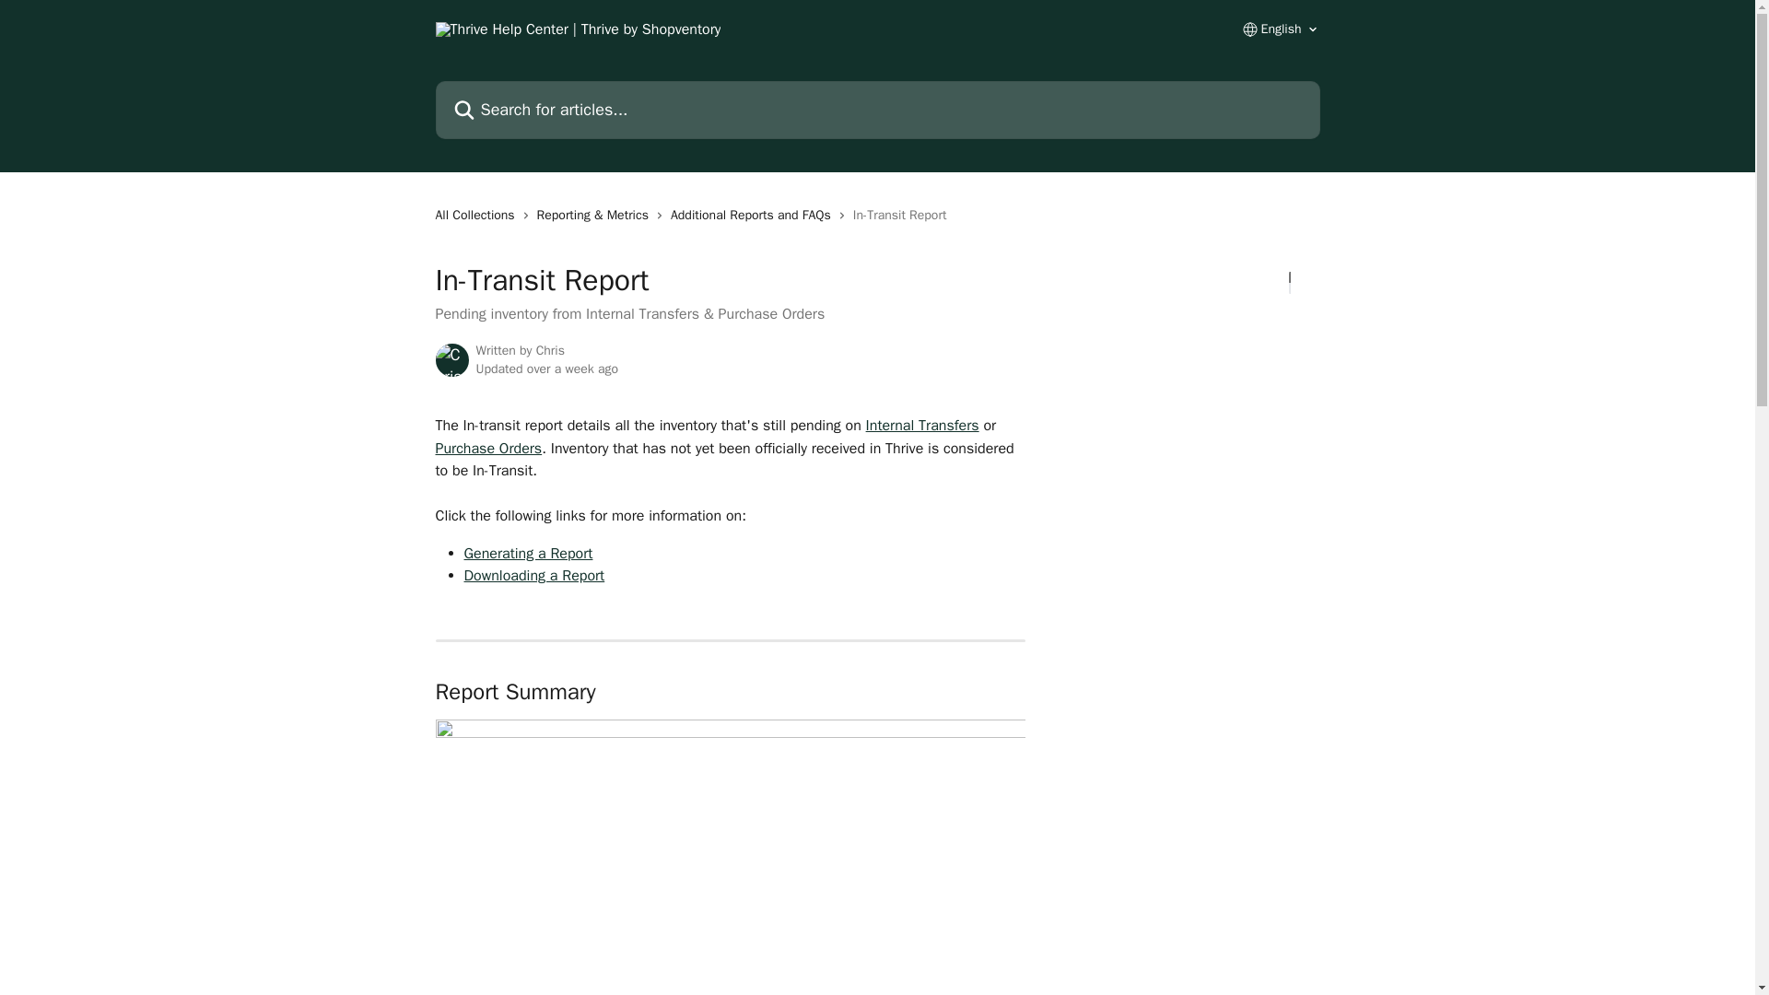 Image resolution: width=1769 pixels, height=995 pixels. I want to click on All Collections, so click(478, 216).